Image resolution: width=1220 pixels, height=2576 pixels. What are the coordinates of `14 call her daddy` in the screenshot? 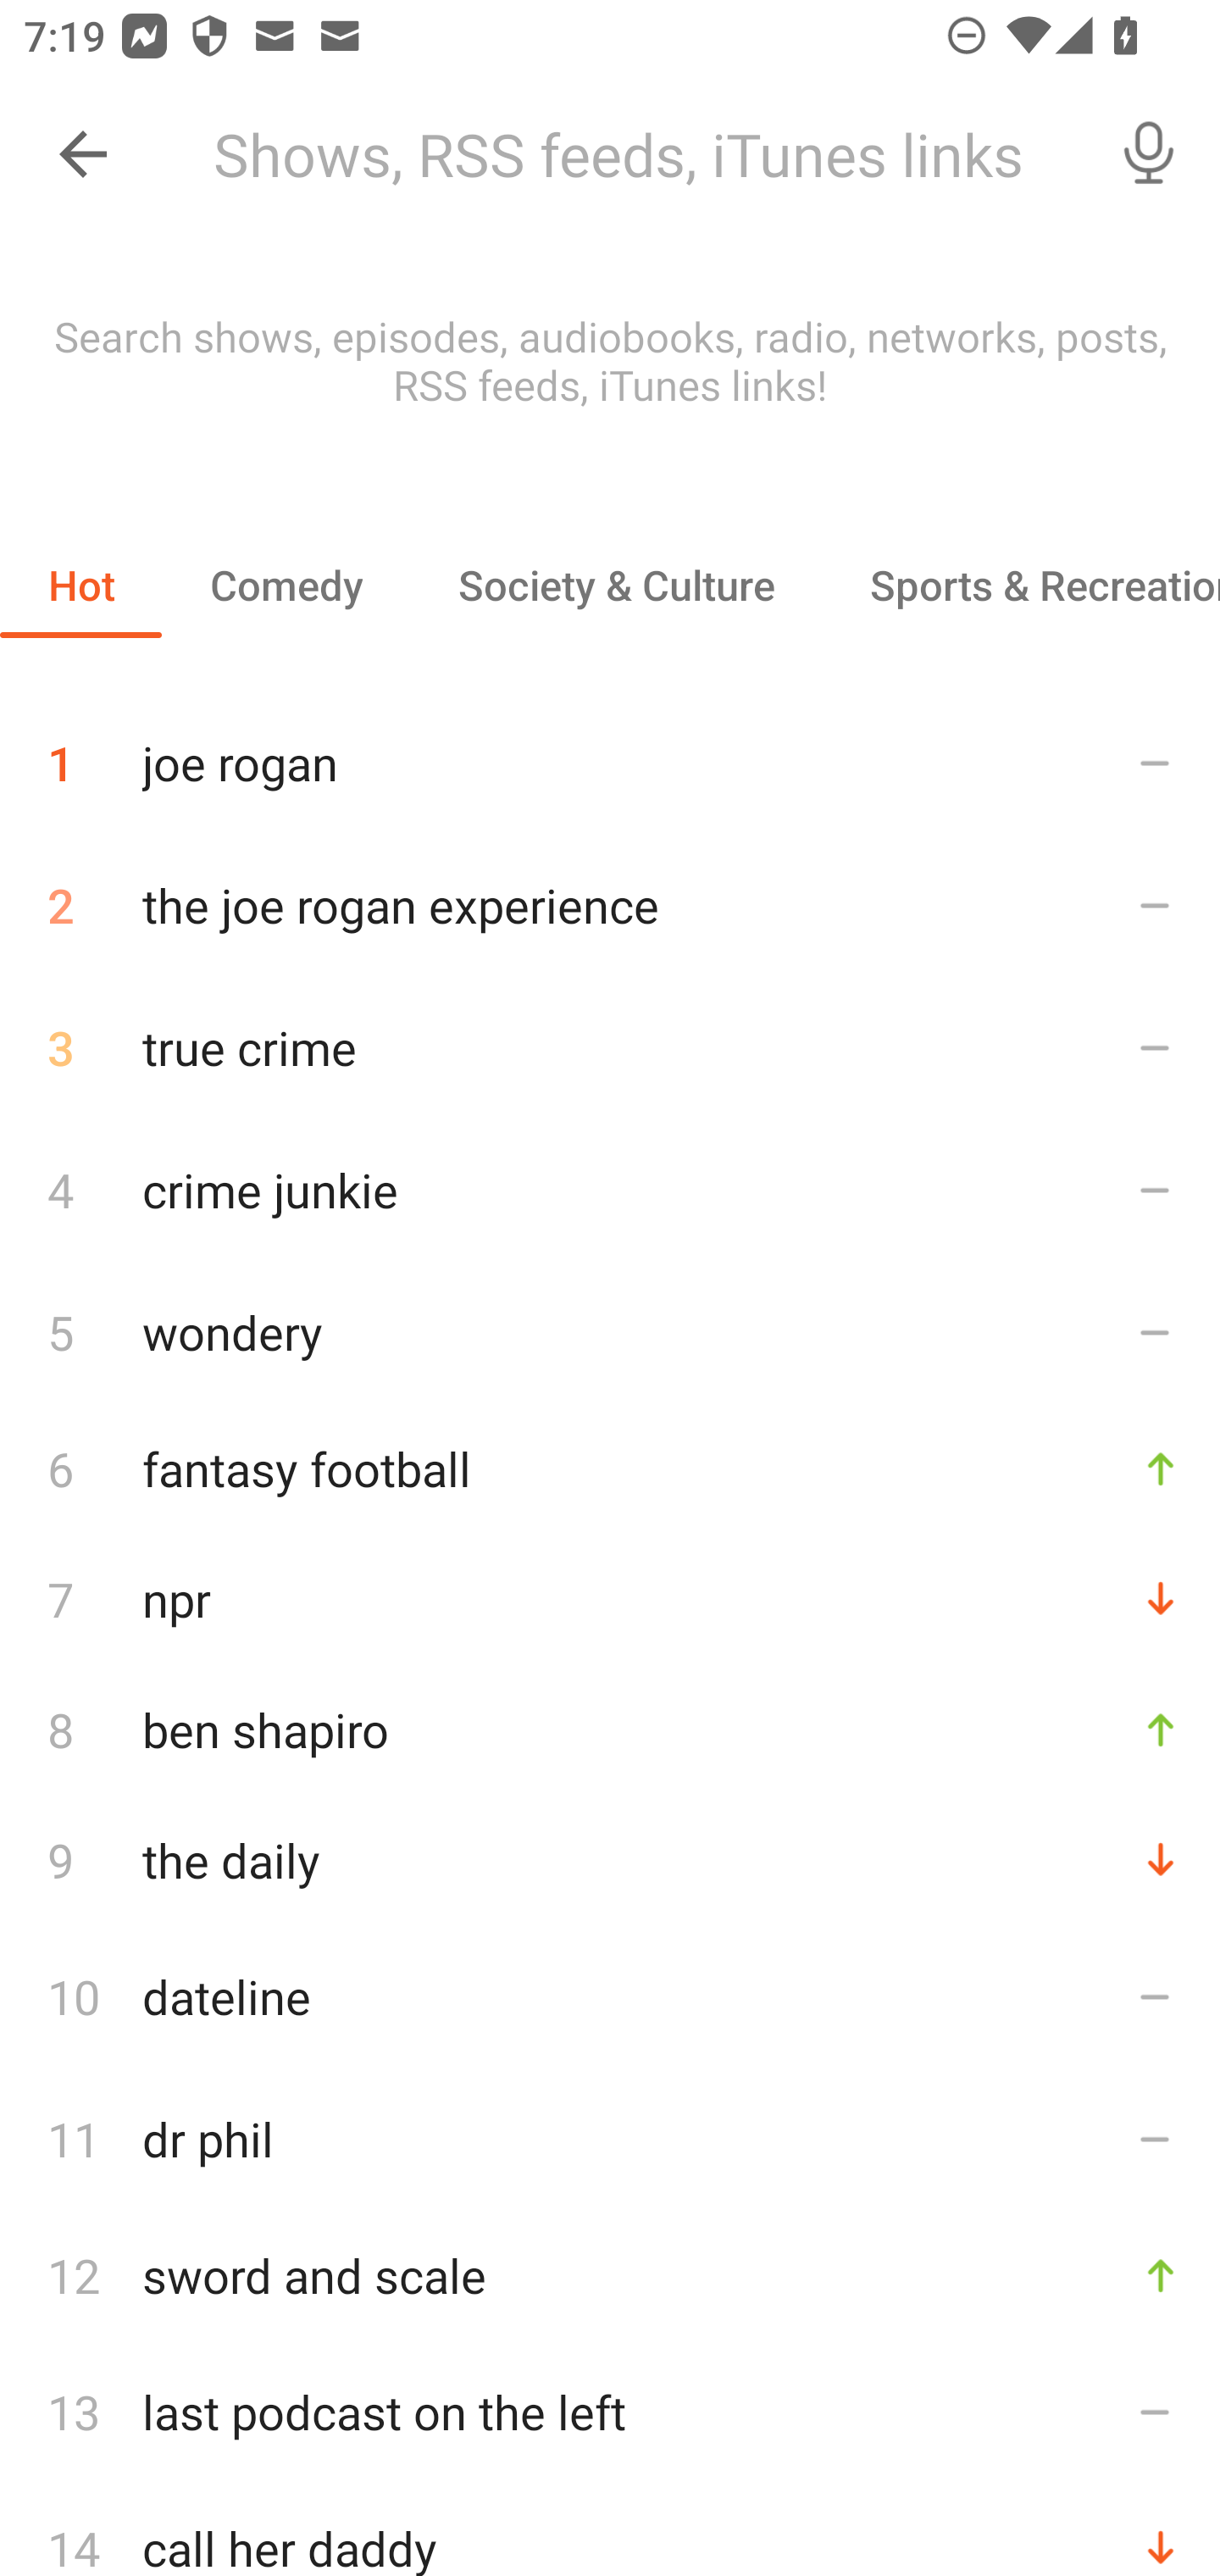 It's located at (610, 2529).